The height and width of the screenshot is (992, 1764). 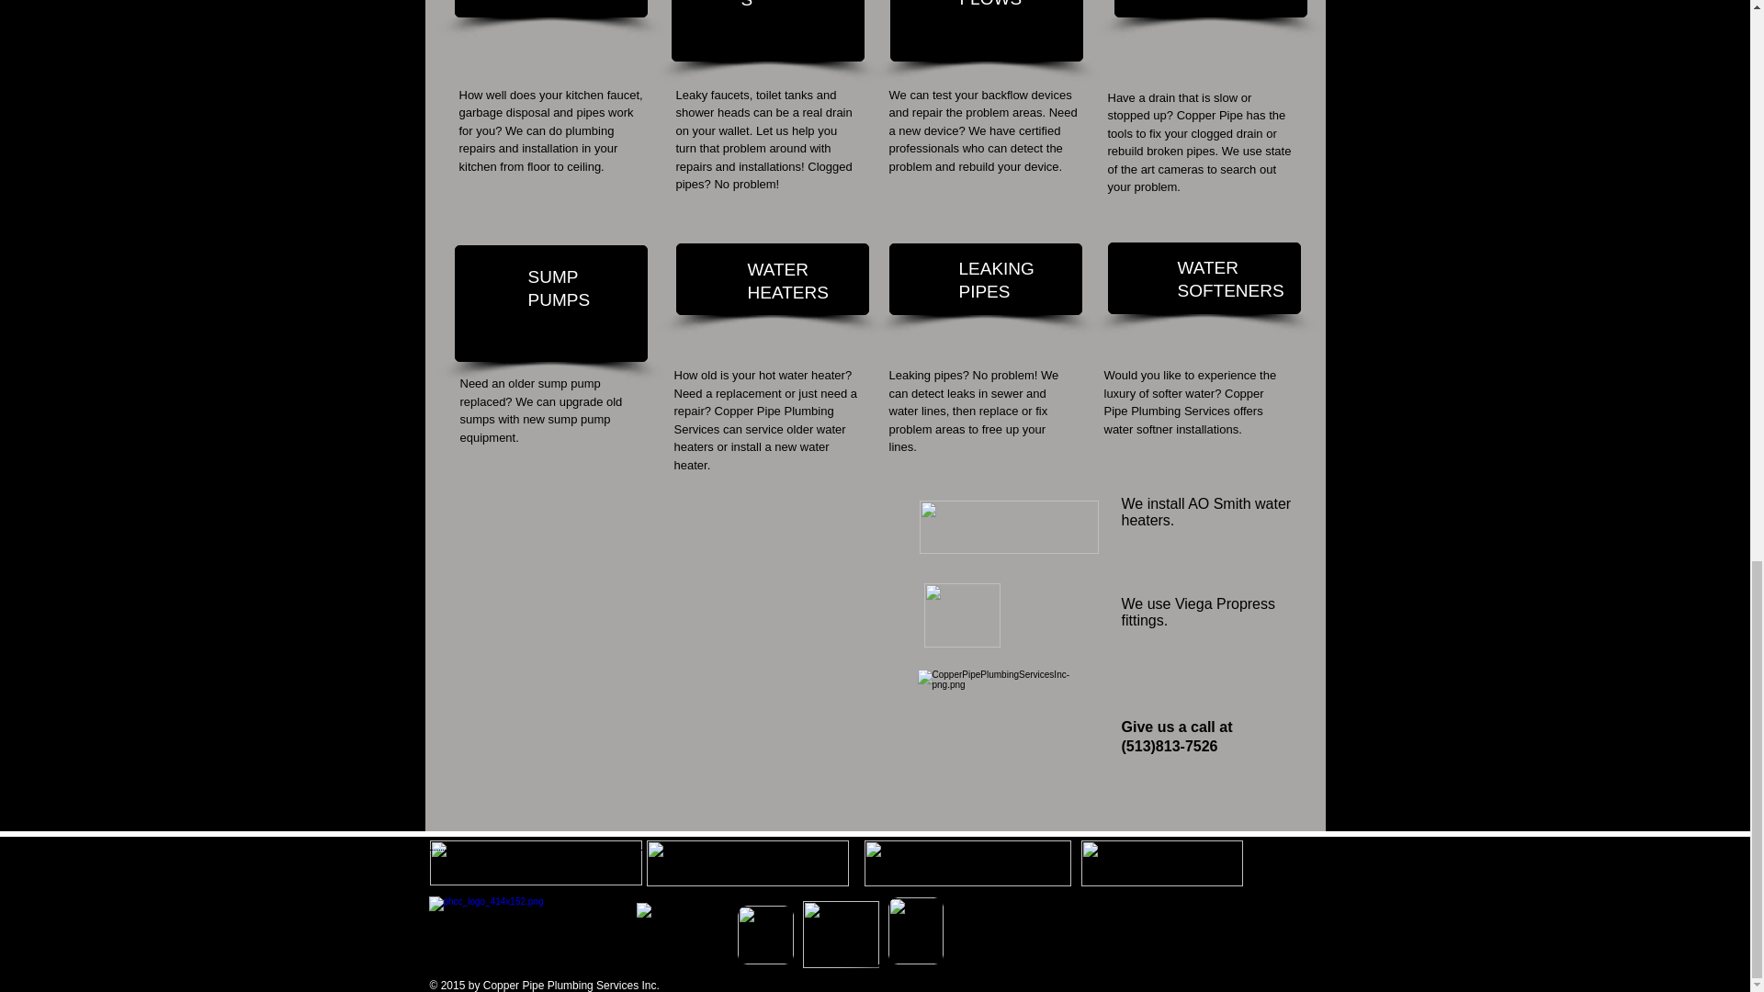 I want to click on WATER HEATERS, so click(x=788, y=281).